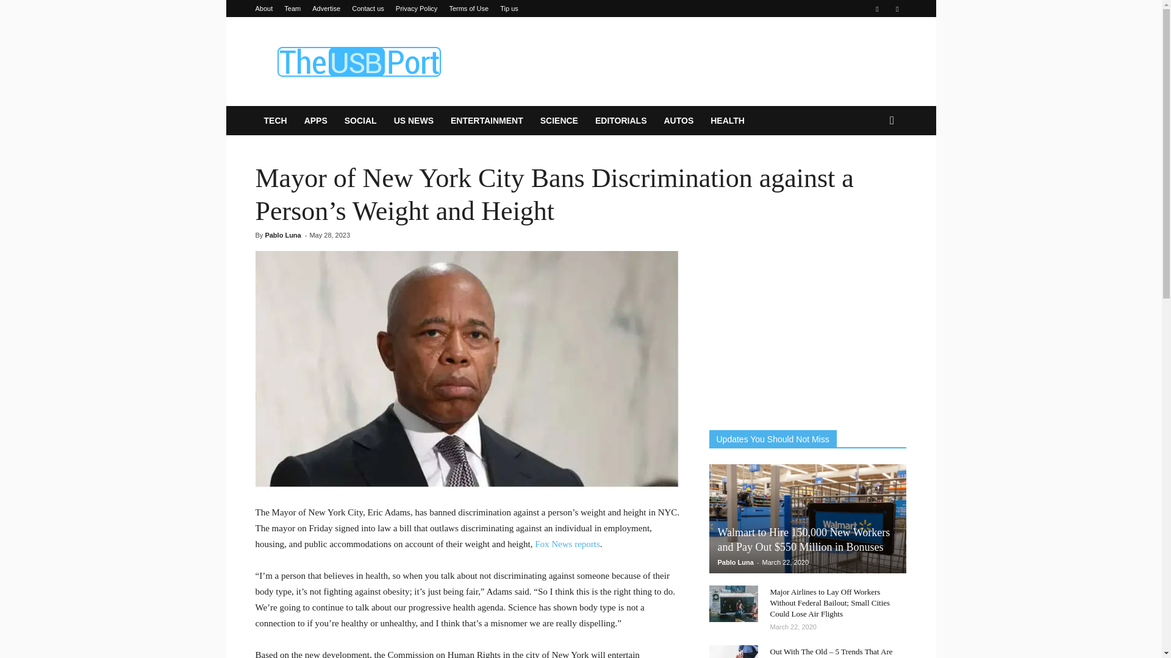 The height and width of the screenshot is (658, 1171). What do you see at coordinates (282, 235) in the screenshot?
I see `Pablo Luna` at bounding box center [282, 235].